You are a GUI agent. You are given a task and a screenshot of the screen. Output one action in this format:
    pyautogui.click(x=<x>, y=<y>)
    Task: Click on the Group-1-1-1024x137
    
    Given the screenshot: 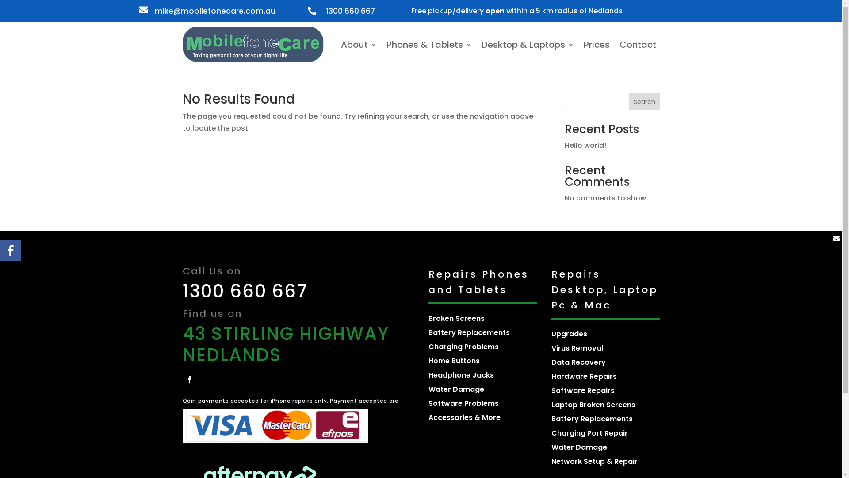 What is the action you would take?
    pyautogui.click(x=275, y=426)
    